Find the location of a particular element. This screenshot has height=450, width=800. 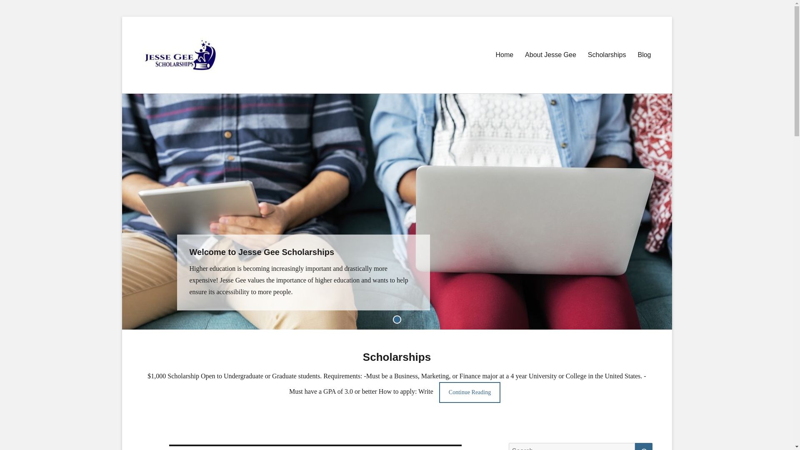

Scholarships is located at coordinates (607, 55).